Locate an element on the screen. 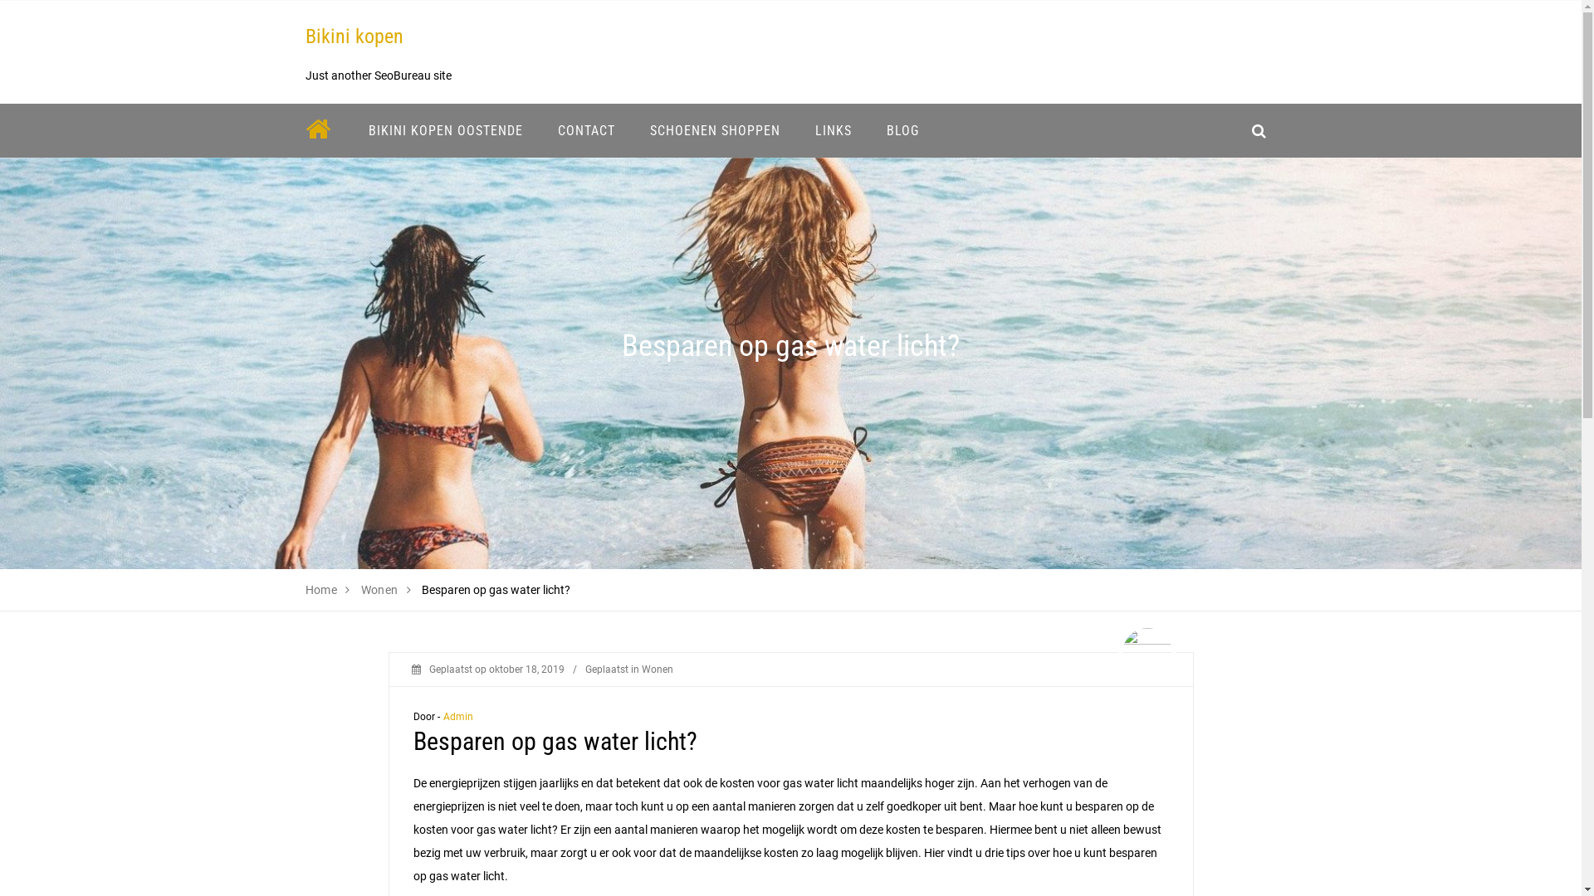 Image resolution: width=1594 pixels, height=896 pixels. BIKINI KOPEN OOSTENDE is located at coordinates (445, 131).